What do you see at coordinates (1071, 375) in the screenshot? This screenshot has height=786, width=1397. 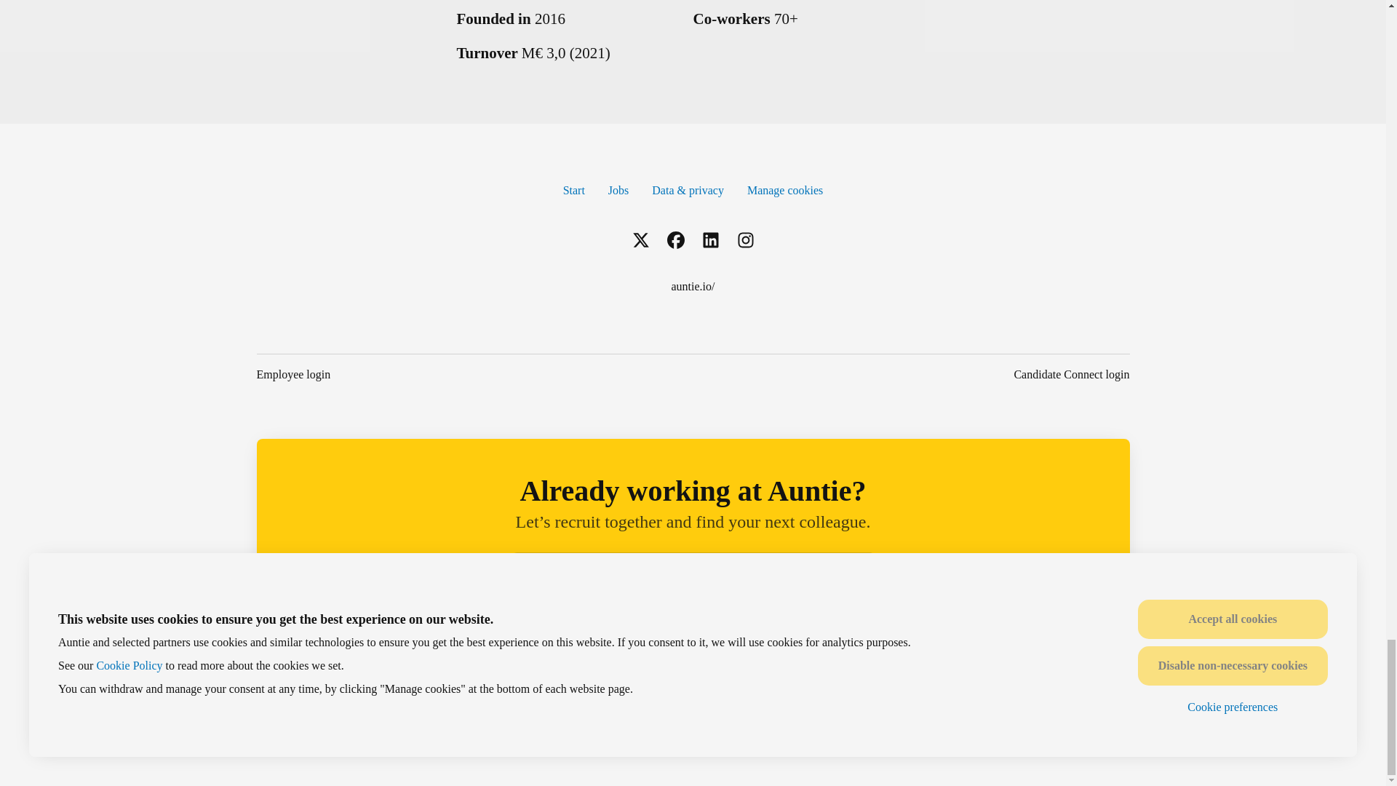 I see `Candidate Connect login` at bounding box center [1071, 375].